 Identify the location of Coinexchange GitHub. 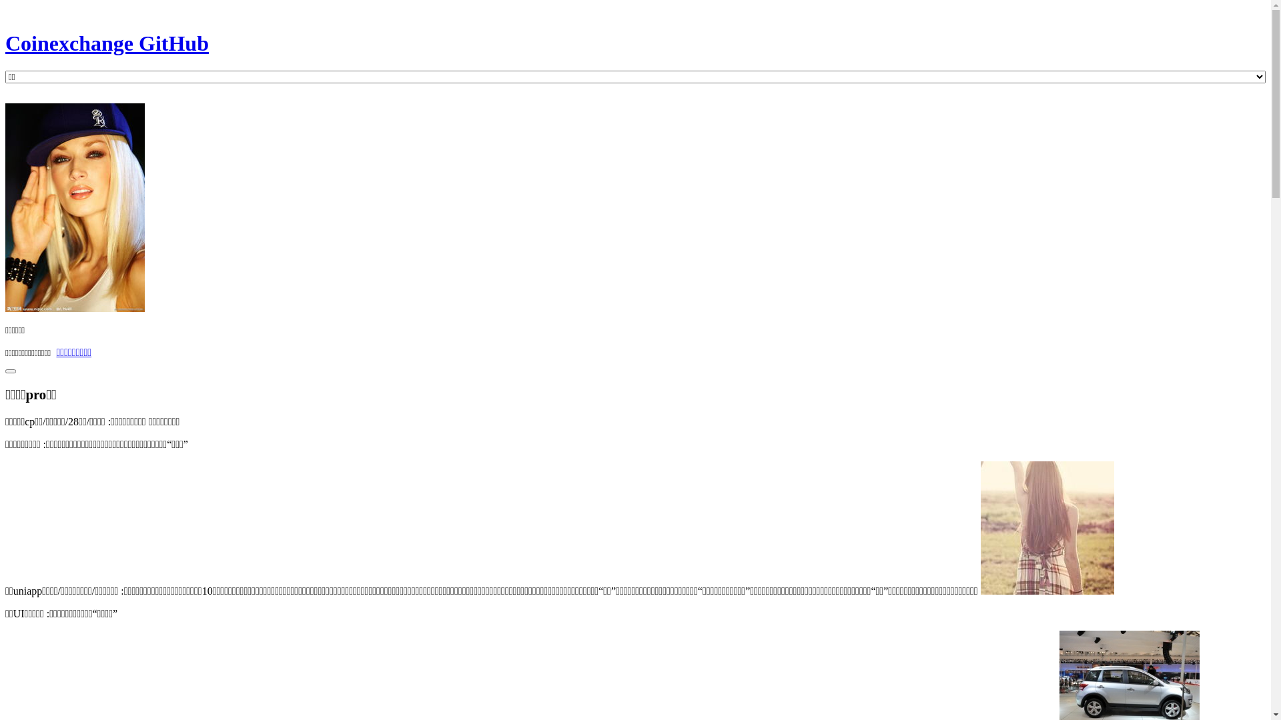
(635, 55).